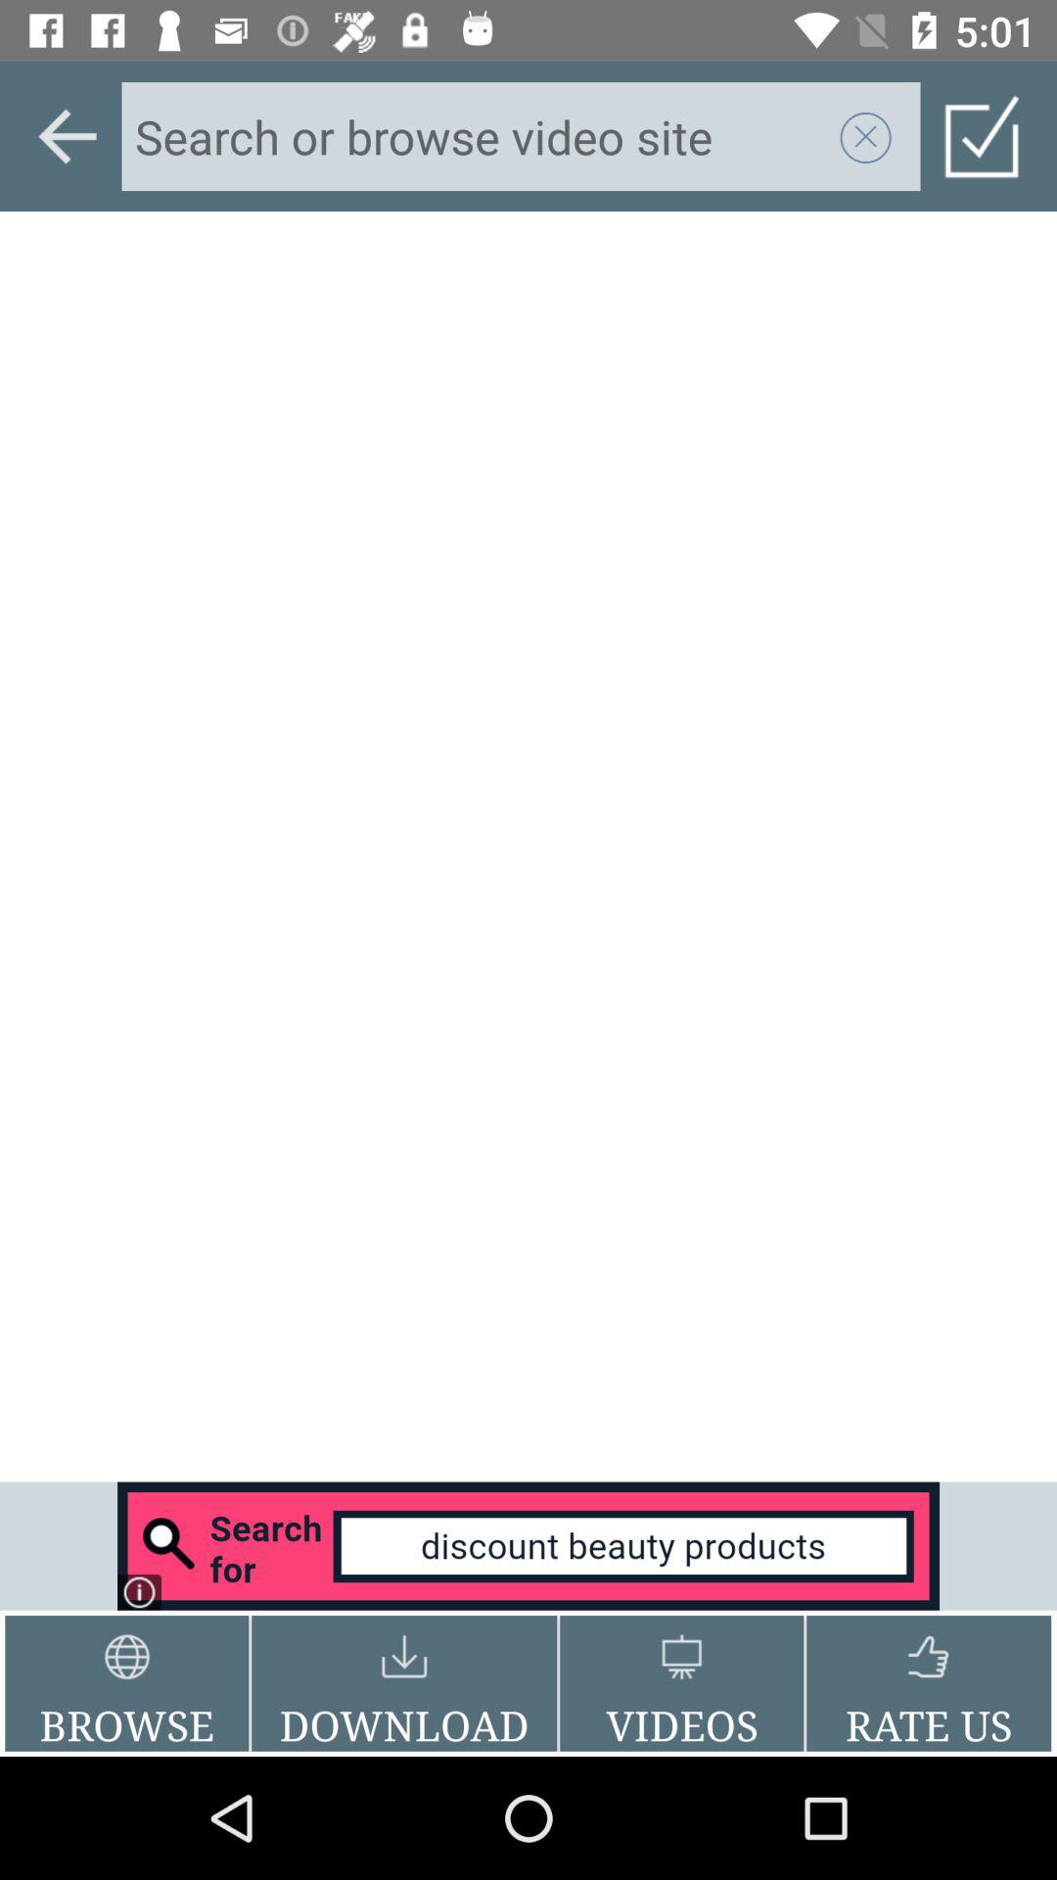 Image resolution: width=1057 pixels, height=1880 pixels. What do you see at coordinates (866, 136) in the screenshot?
I see `cancel search` at bounding box center [866, 136].